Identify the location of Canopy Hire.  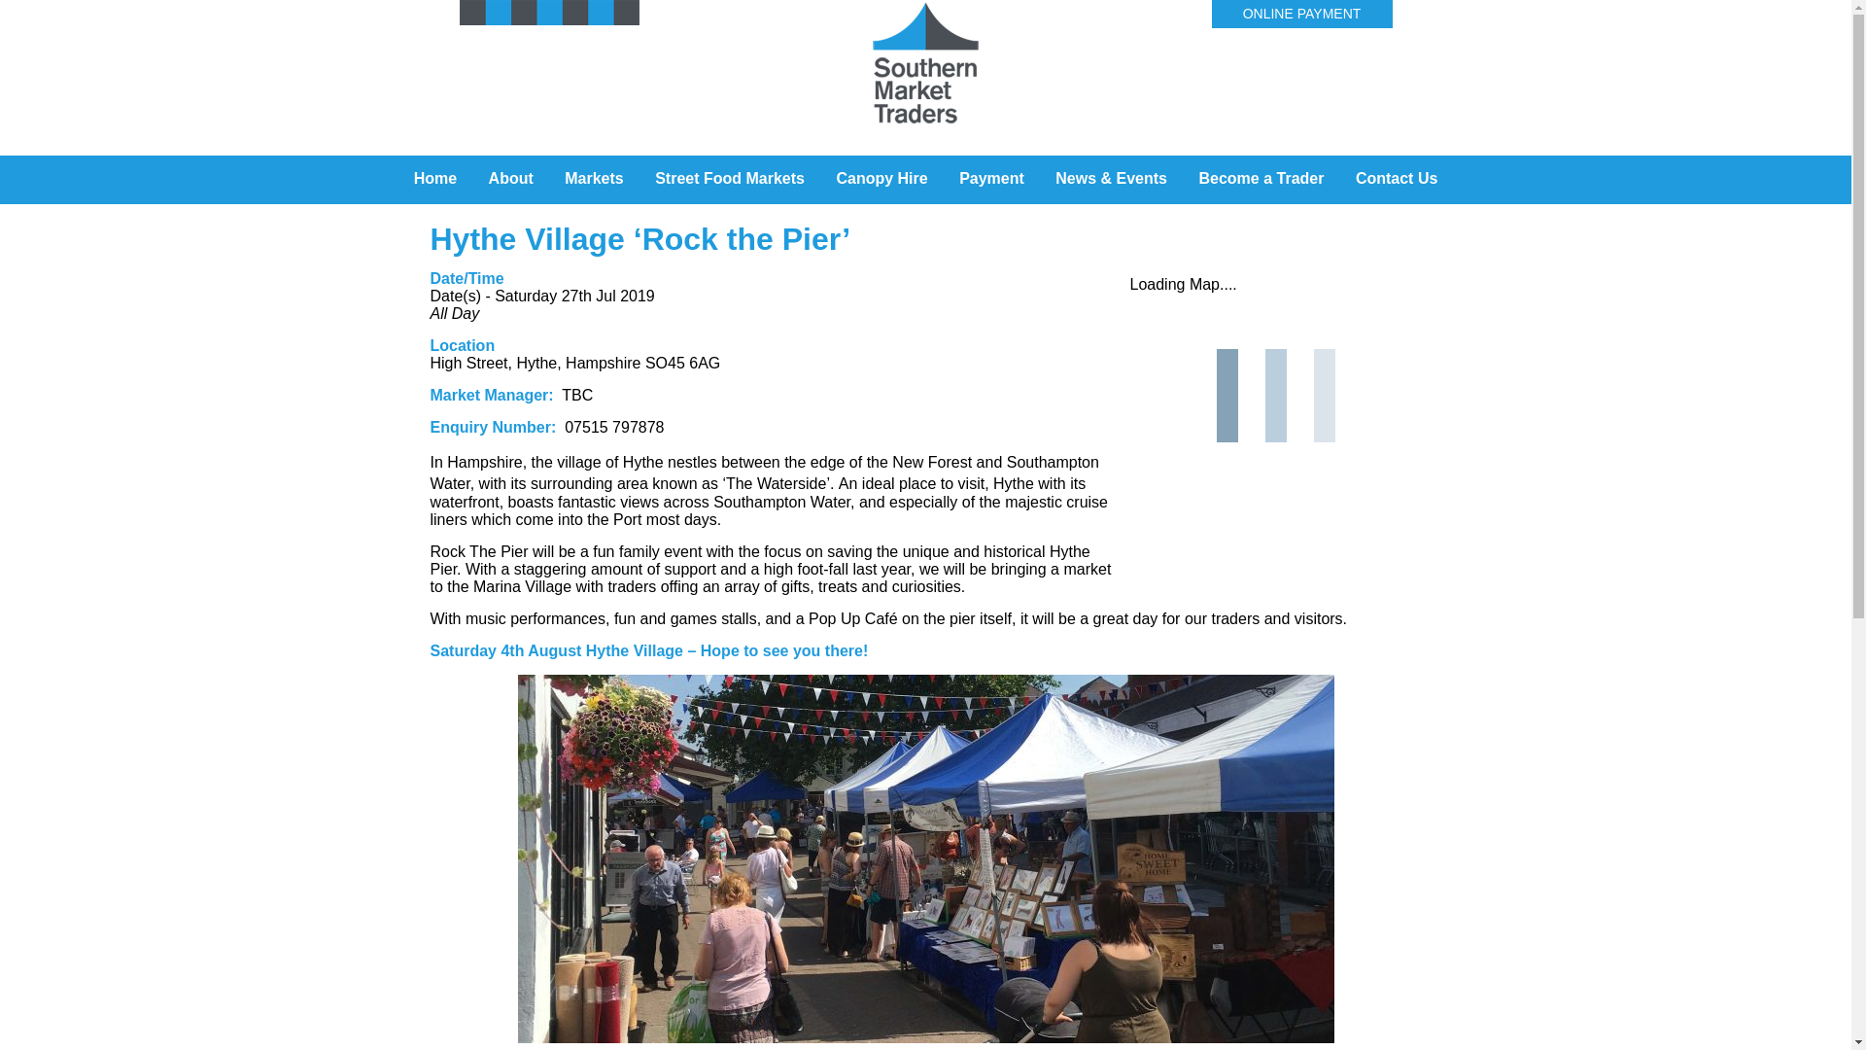
(881, 176).